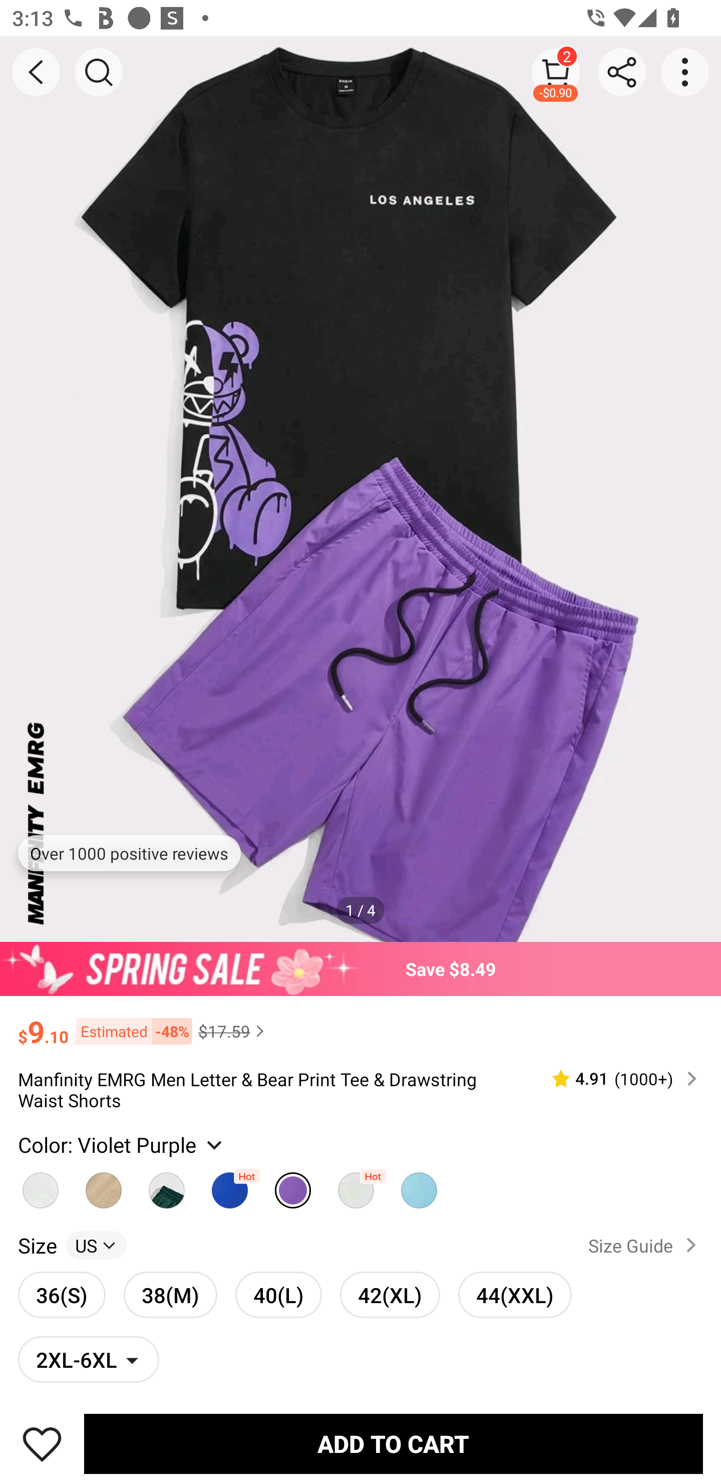 Image resolution: width=721 pixels, height=1483 pixels. Describe the element at coordinates (36, 72) in the screenshot. I see `BACK` at that location.